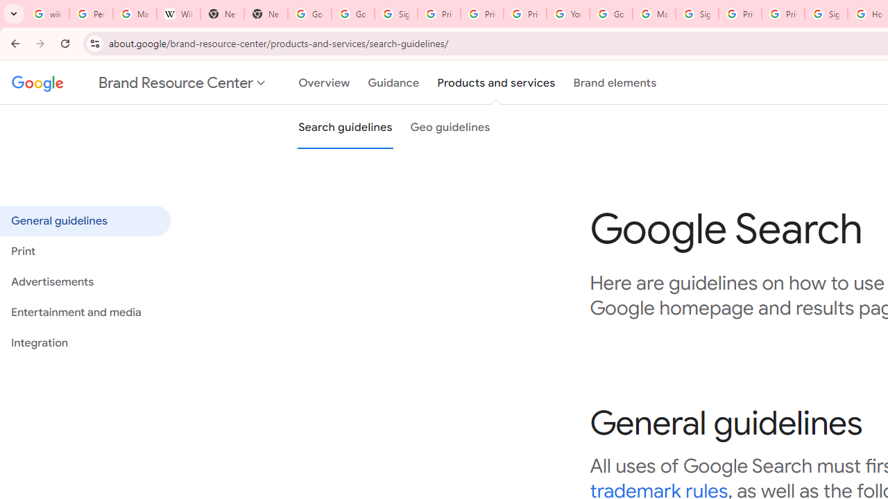  Describe the element at coordinates (697, 14) in the screenshot. I see `Sign in - Google Accounts` at that location.